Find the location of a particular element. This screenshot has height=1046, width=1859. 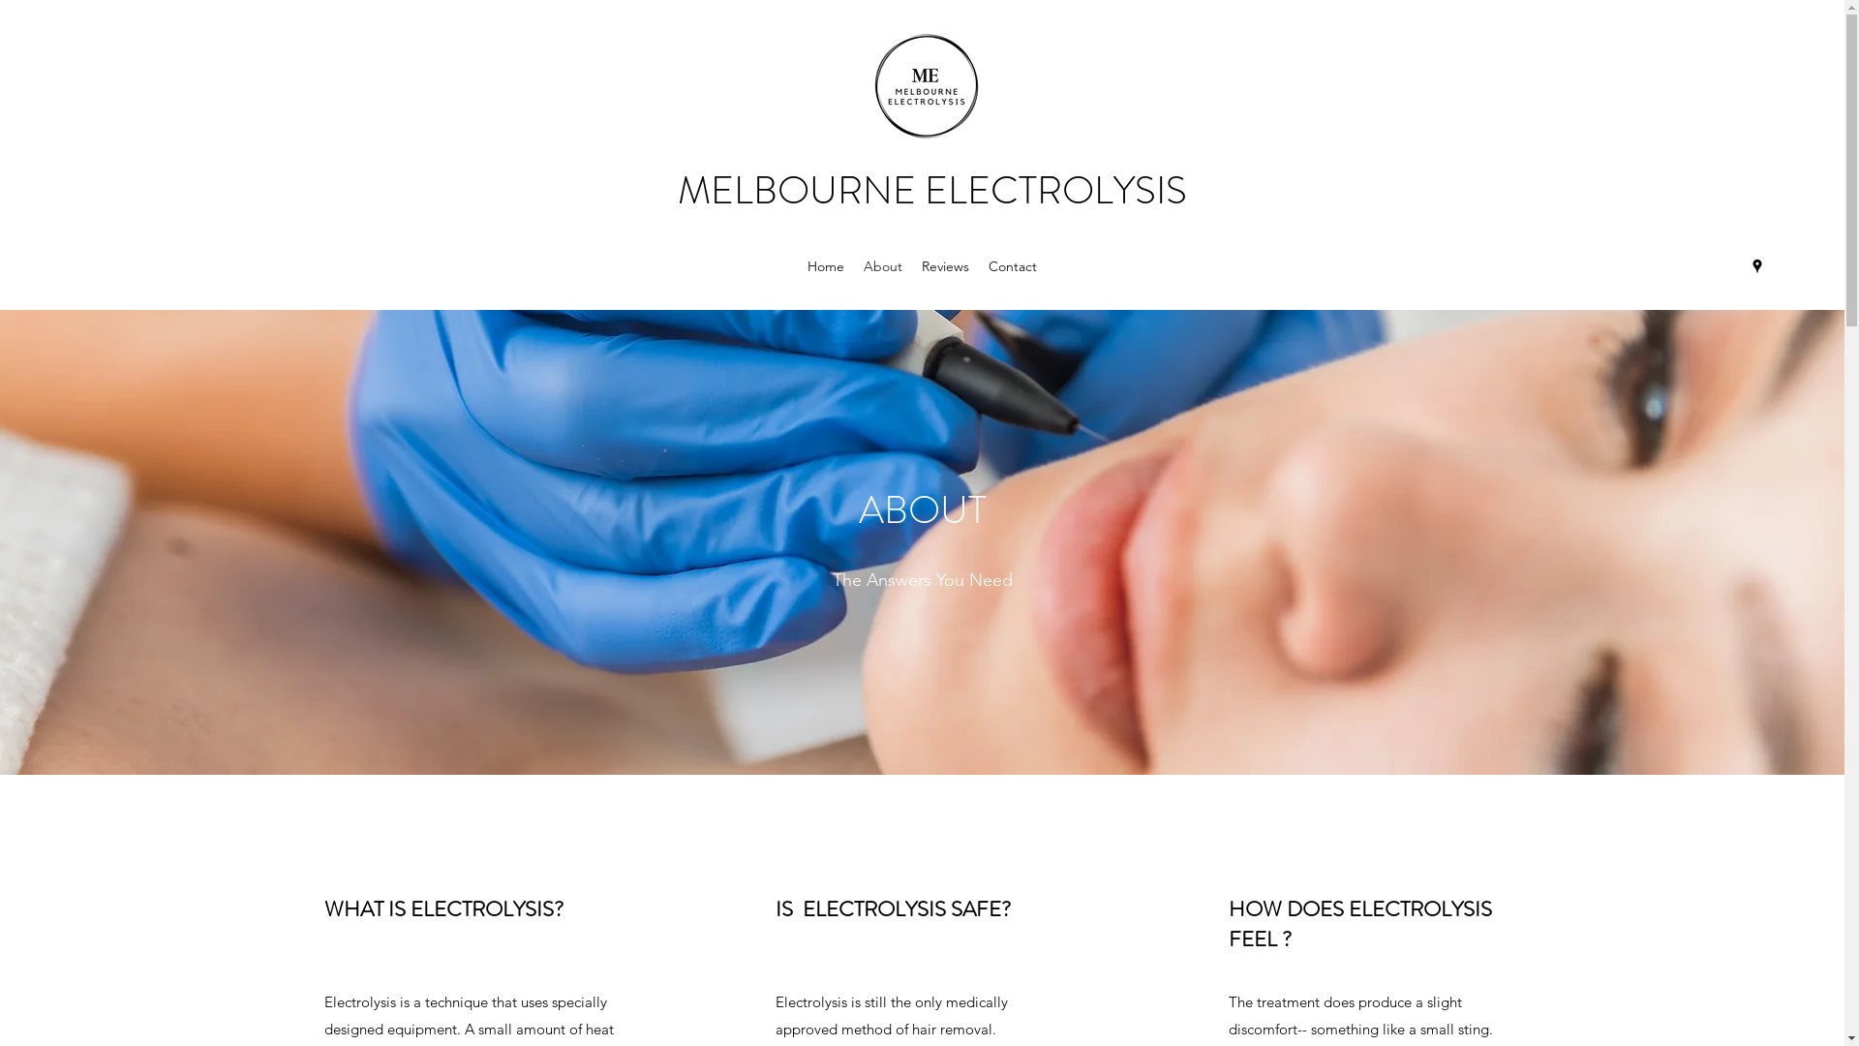

Contact is located at coordinates (1013, 266).